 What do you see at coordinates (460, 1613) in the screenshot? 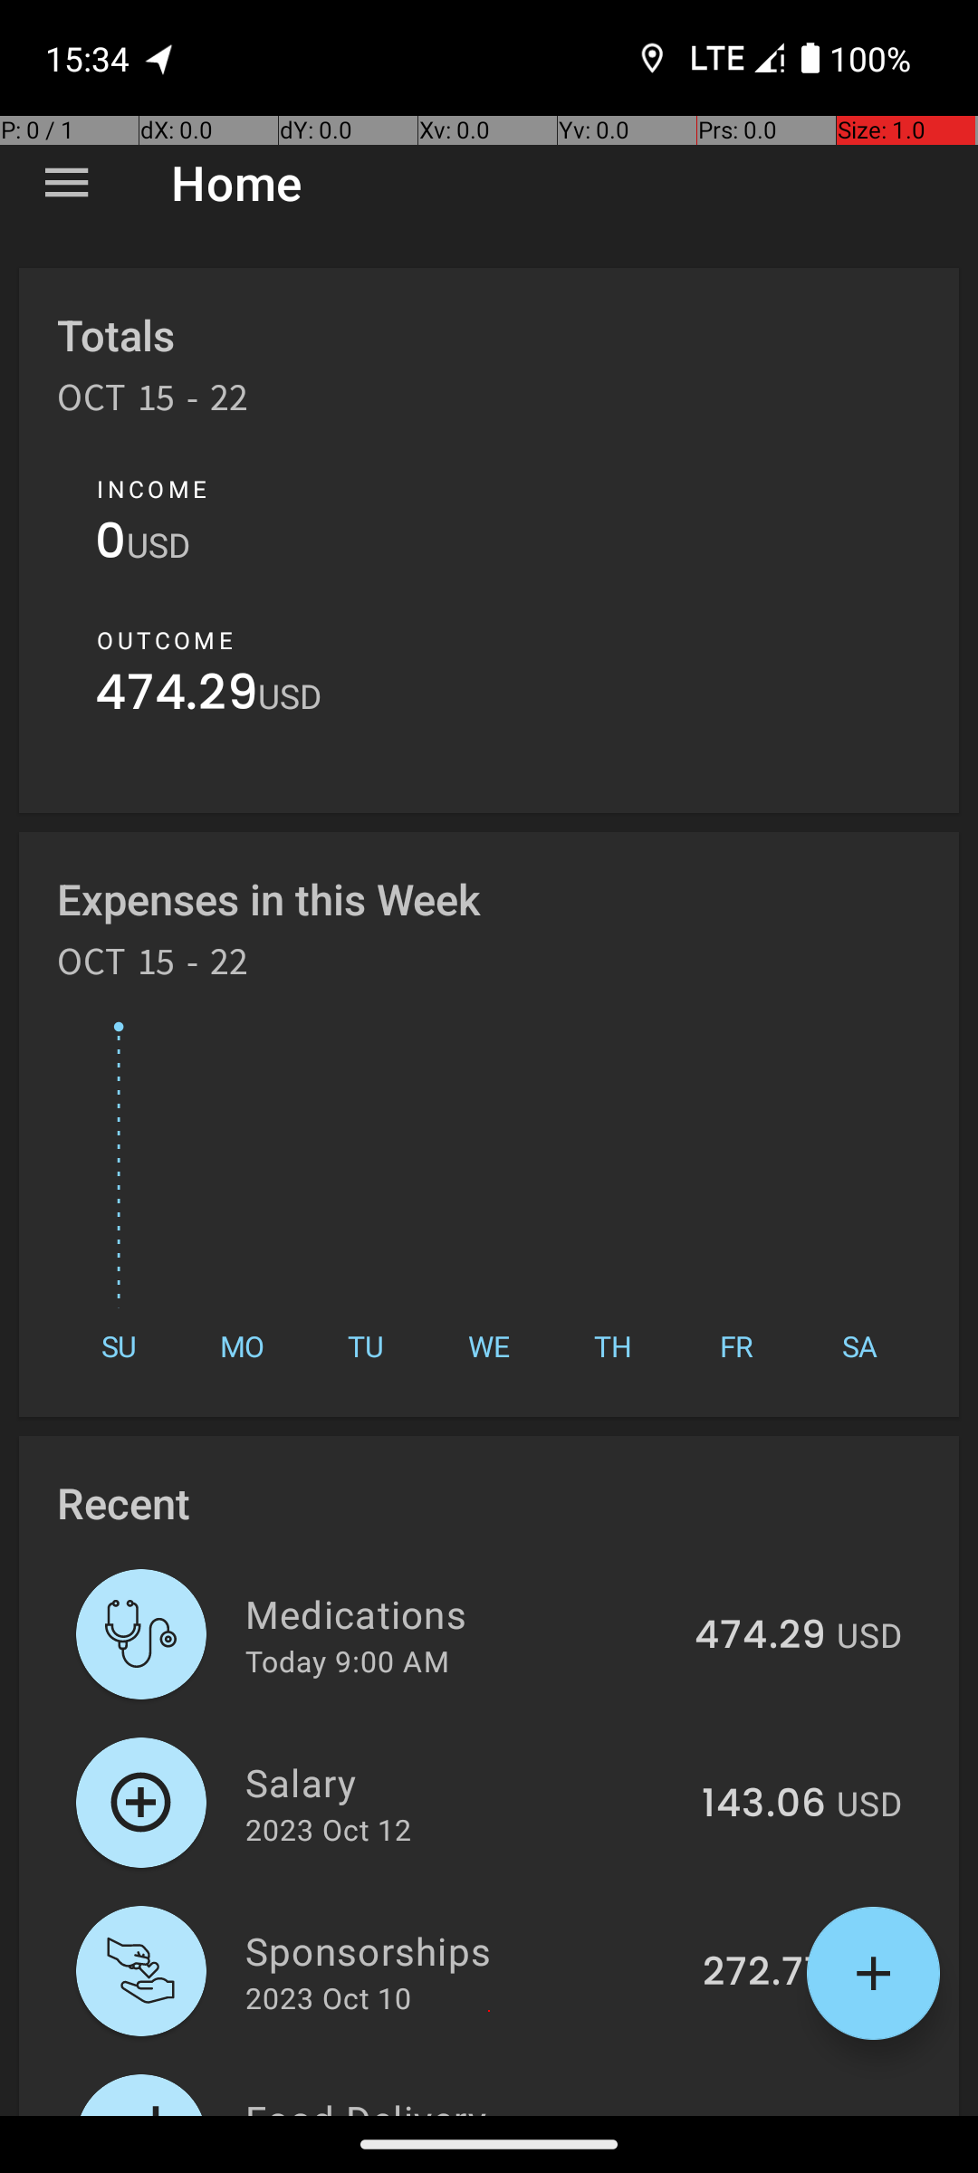
I see `Medications` at bounding box center [460, 1613].